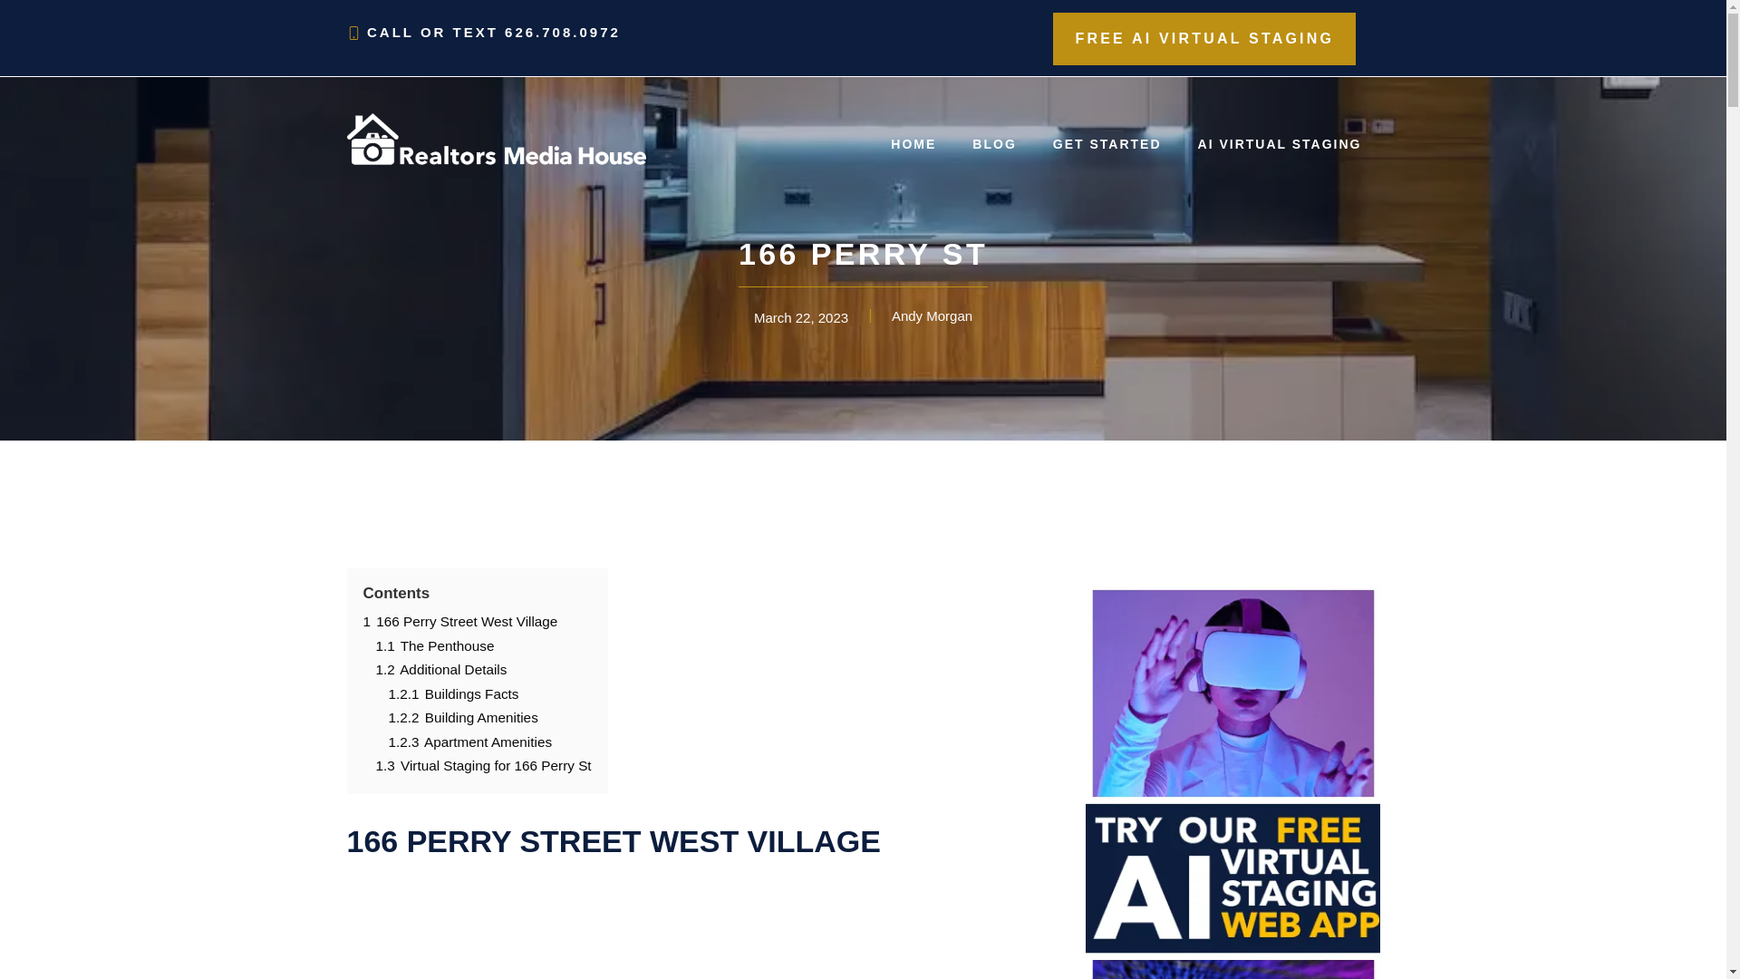 This screenshot has height=979, width=1740. What do you see at coordinates (1107, 144) in the screenshot?
I see `GET STARTED` at bounding box center [1107, 144].